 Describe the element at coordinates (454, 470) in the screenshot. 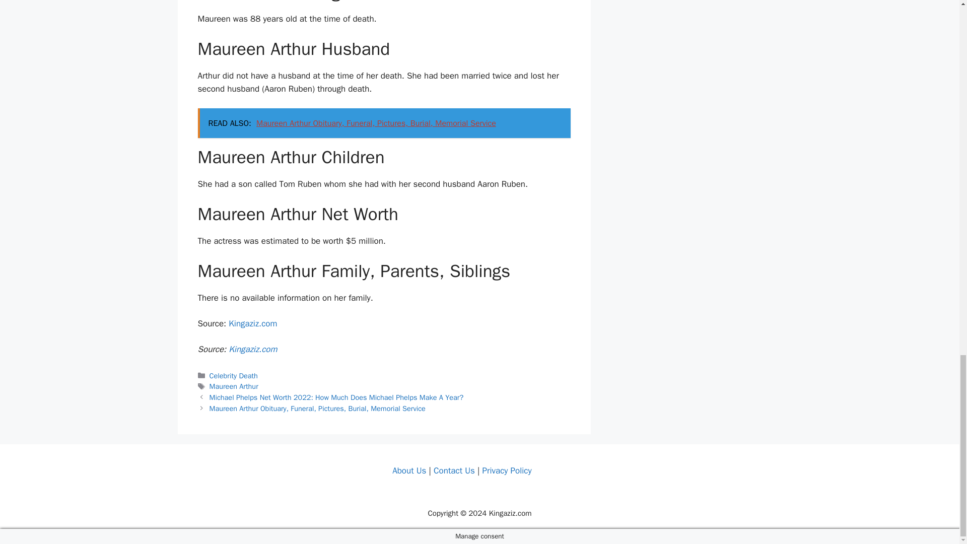

I see `Contact Us` at that location.